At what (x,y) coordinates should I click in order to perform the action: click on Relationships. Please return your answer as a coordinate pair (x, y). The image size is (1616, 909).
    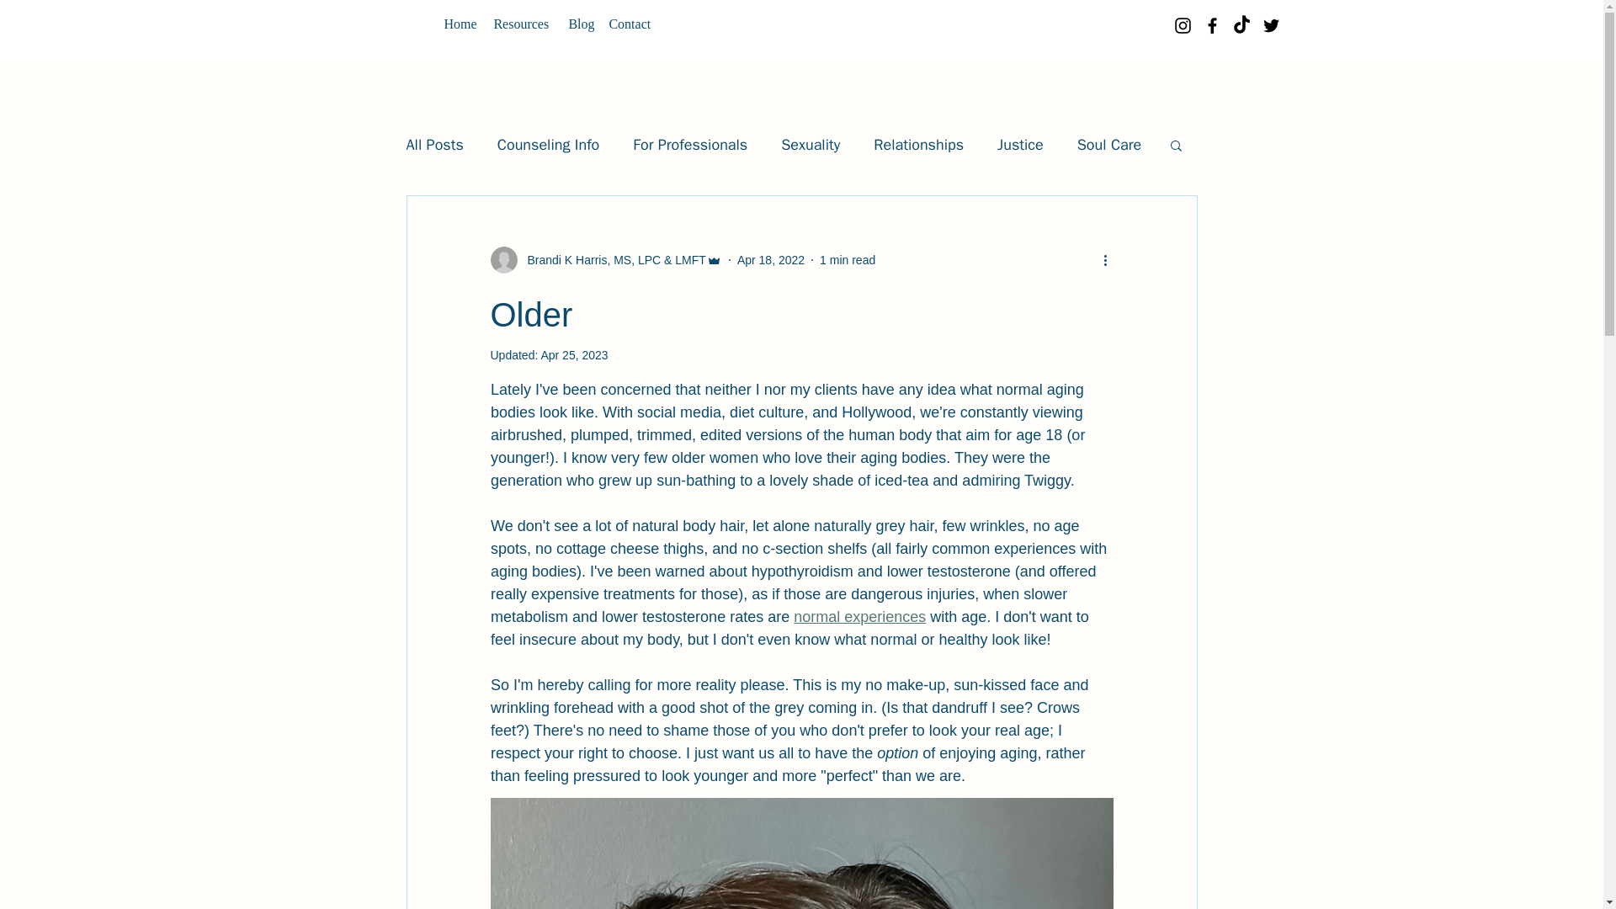
    Looking at the image, I should click on (918, 144).